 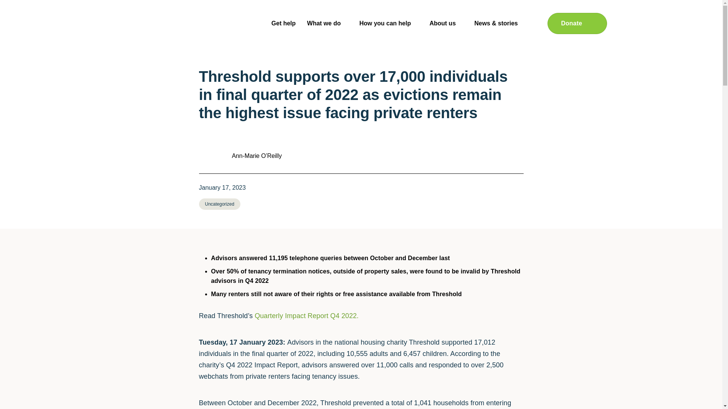 I want to click on What we do, so click(x=328, y=23).